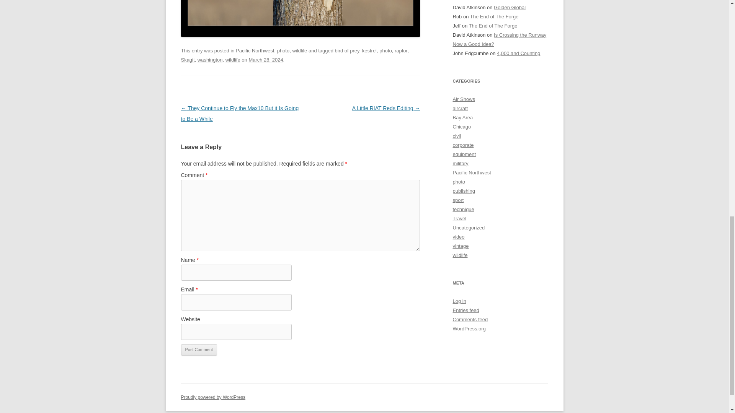  I want to click on photo, so click(283, 50).